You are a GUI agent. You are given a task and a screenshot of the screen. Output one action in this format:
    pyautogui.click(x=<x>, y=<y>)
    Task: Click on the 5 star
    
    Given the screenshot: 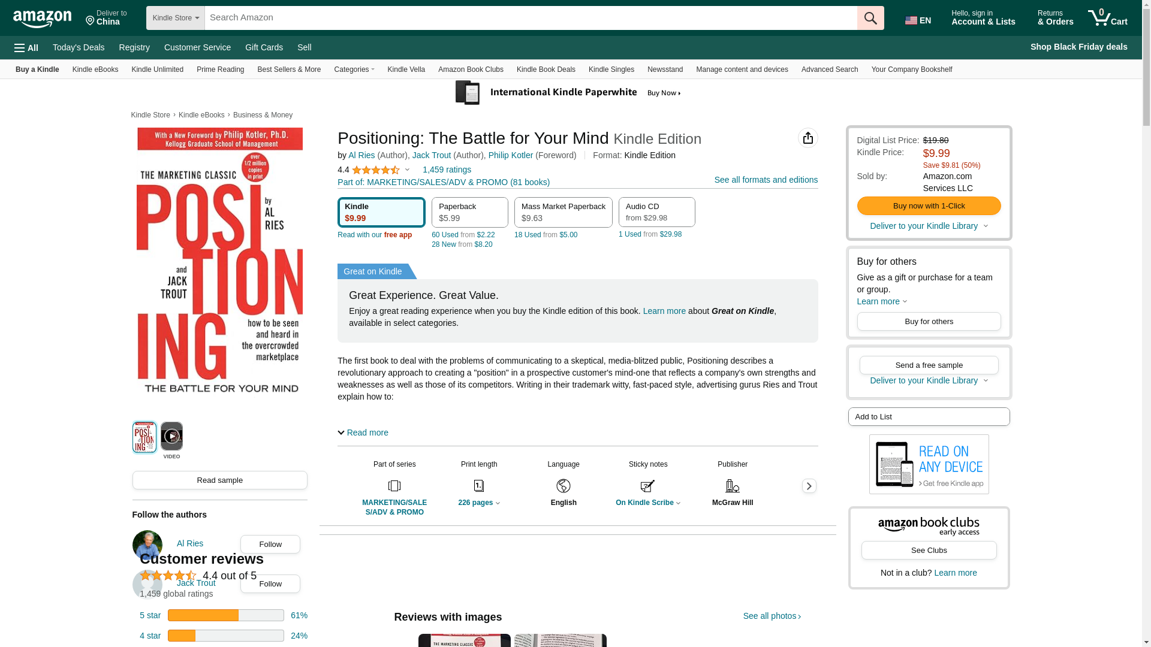 What is the action you would take?
    pyautogui.click(x=150, y=615)
    